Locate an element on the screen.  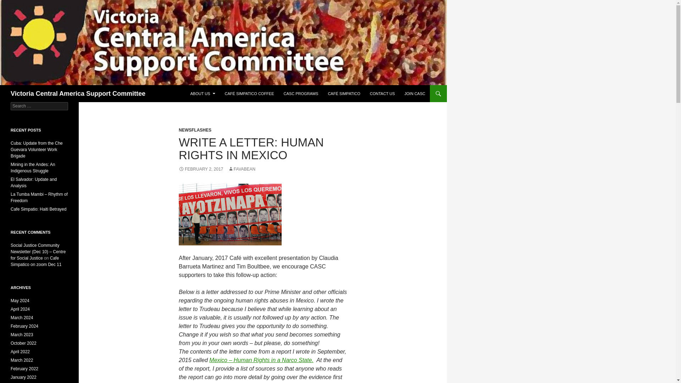
April 2022 is located at coordinates (20, 352).